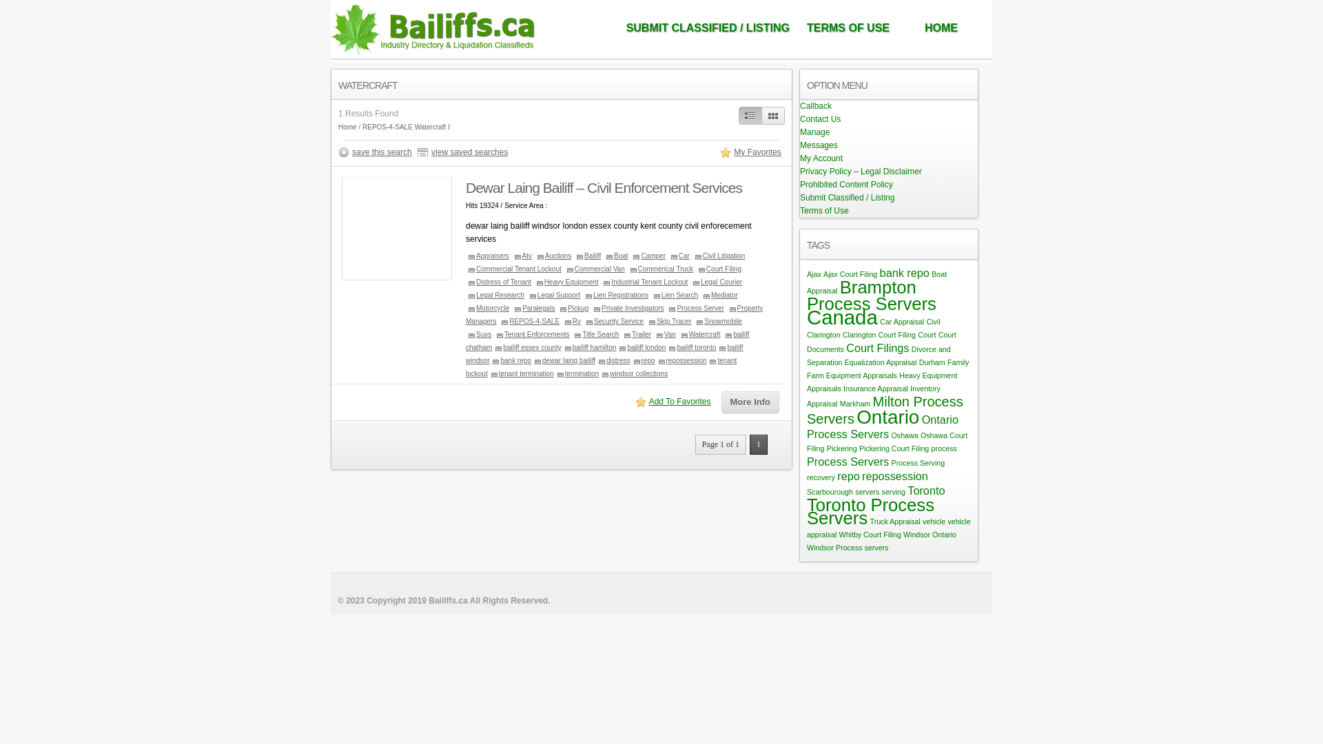 The height and width of the screenshot is (744, 1323). Describe the element at coordinates (878, 348) in the screenshot. I see `Court Filings` at that location.